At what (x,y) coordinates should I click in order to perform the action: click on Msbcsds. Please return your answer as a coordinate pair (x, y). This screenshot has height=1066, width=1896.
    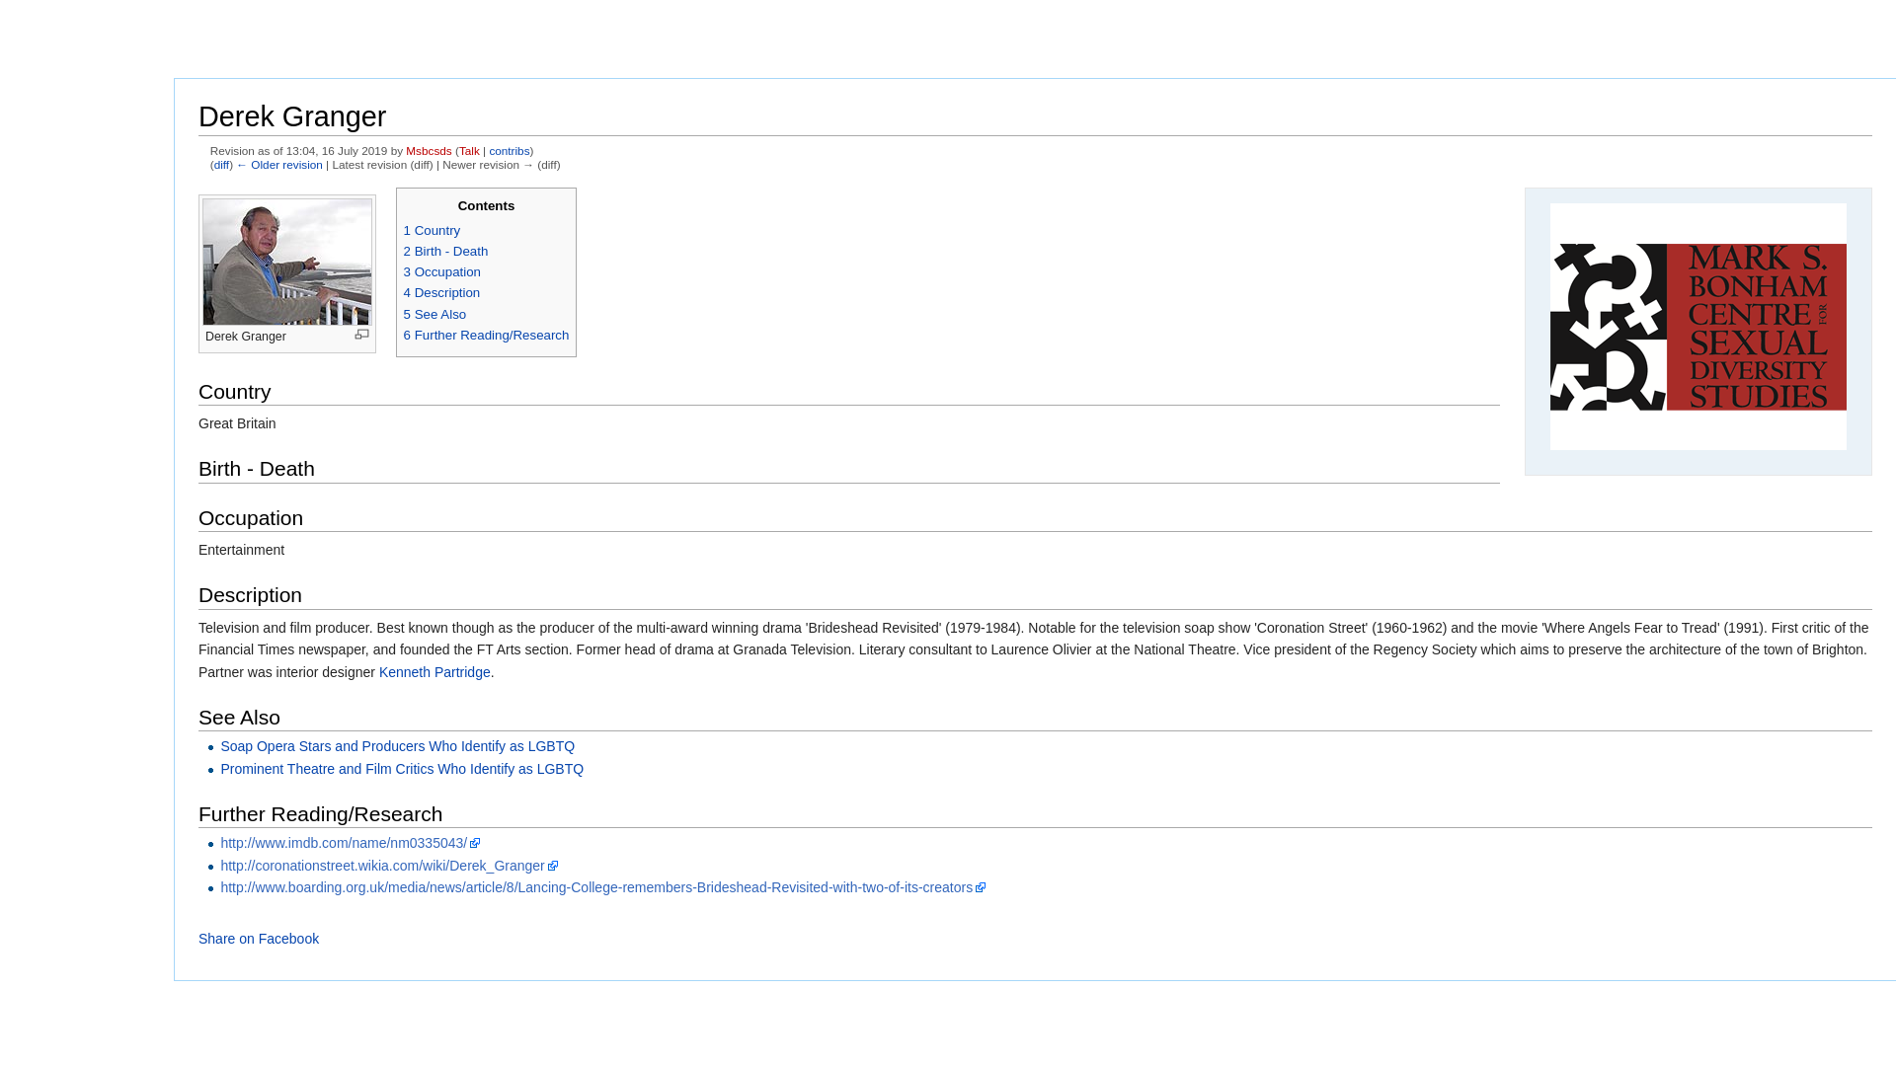
    Looking at the image, I should click on (428, 150).